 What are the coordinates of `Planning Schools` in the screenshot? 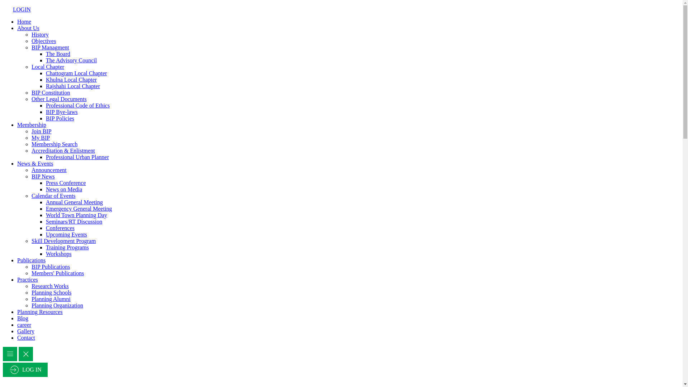 It's located at (52, 292).